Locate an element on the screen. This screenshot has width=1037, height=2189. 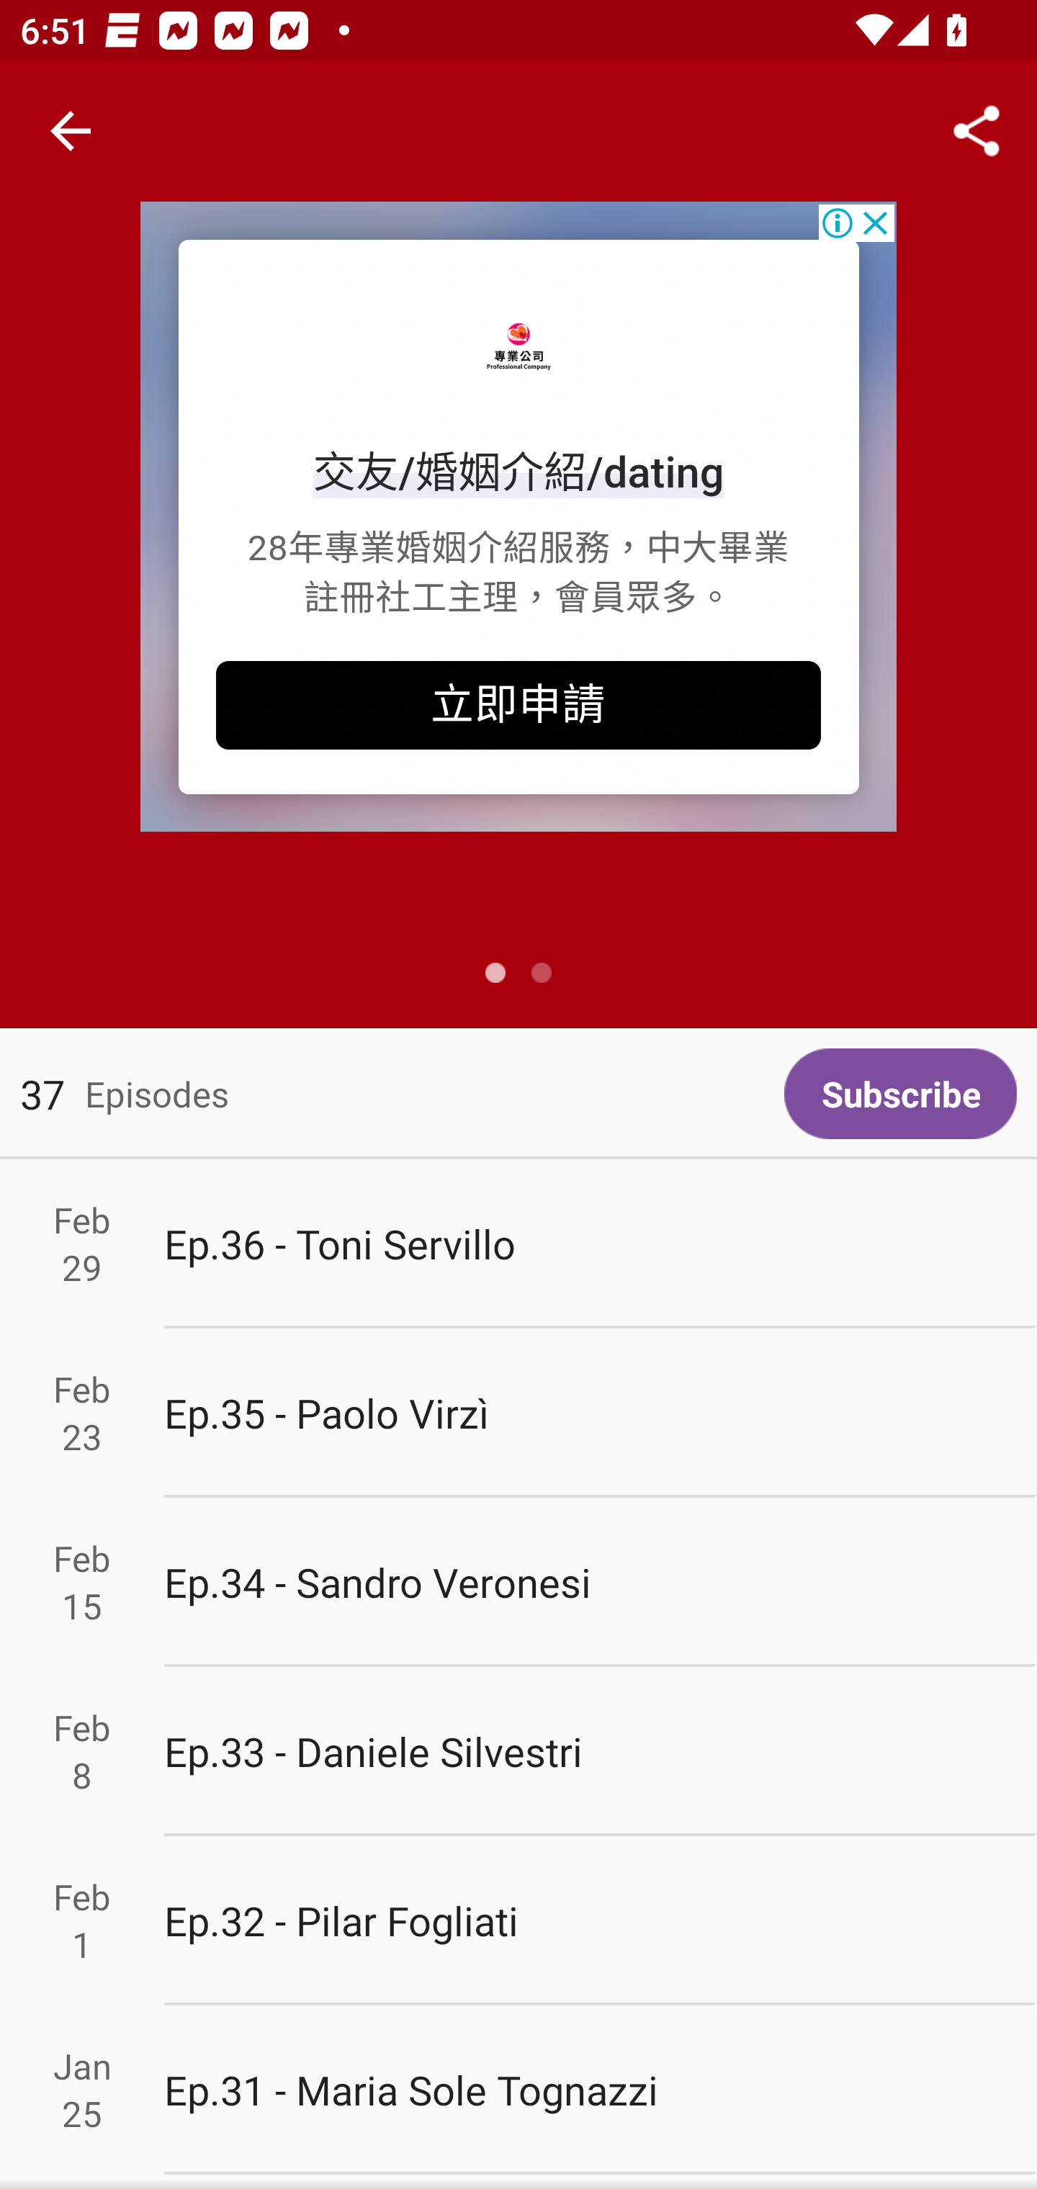
Feb 8 Ep.33 - Daniele Silvestri is located at coordinates (518, 1752).